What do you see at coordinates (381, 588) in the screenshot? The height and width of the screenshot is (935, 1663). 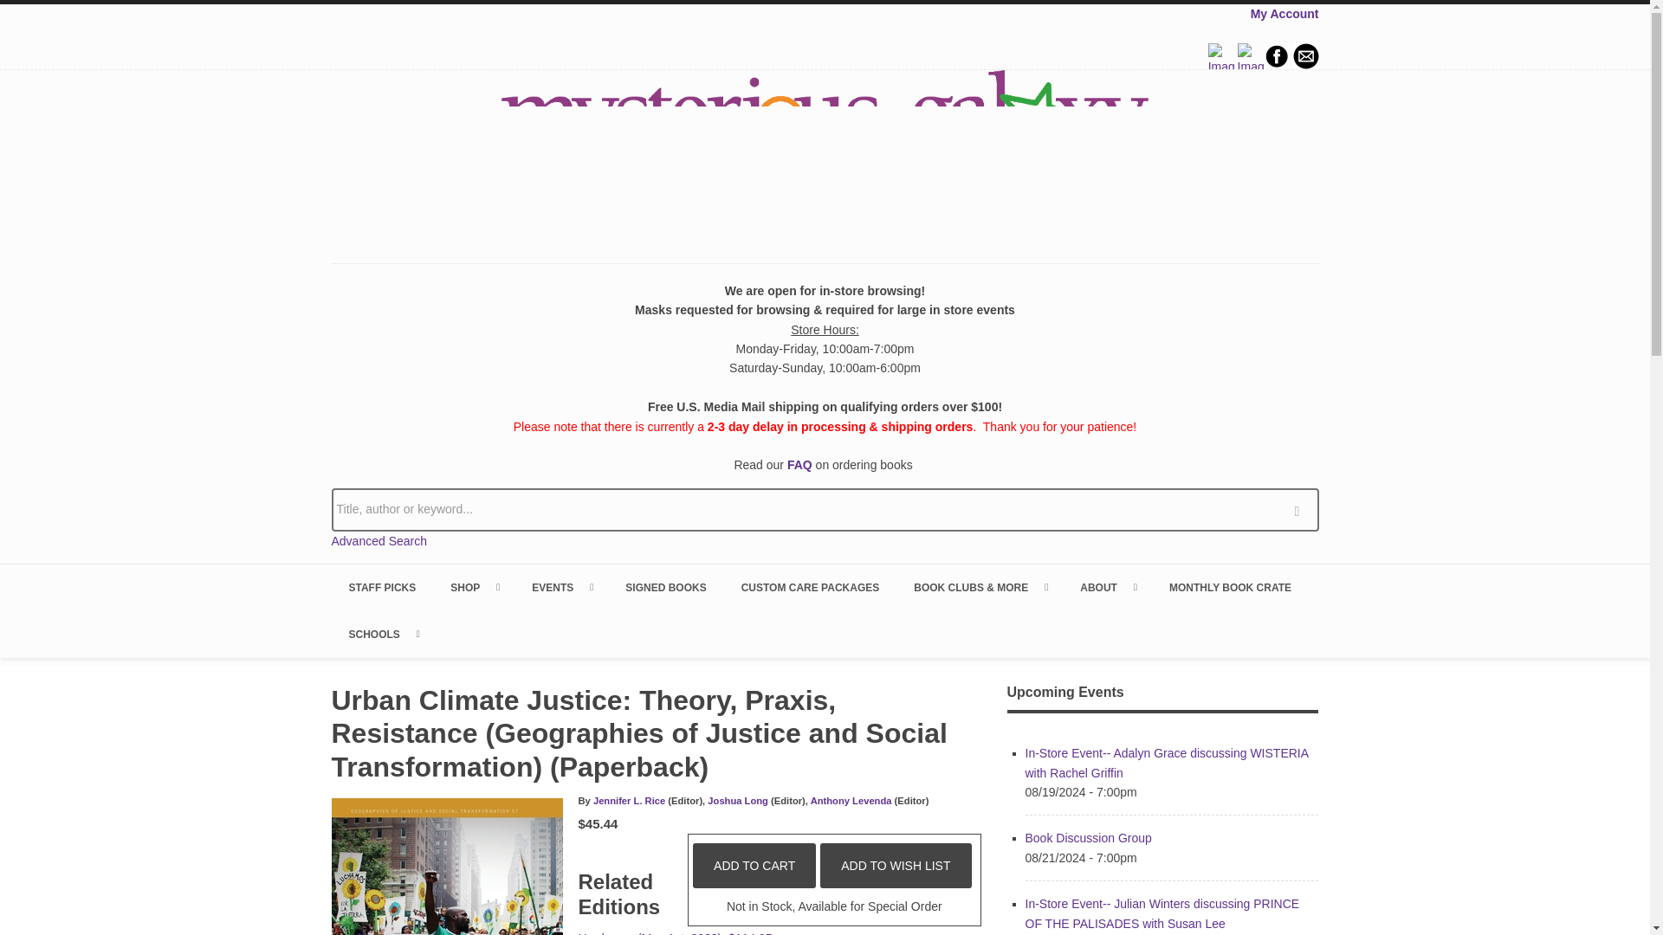 I see `STAFF PICKS` at bounding box center [381, 588].